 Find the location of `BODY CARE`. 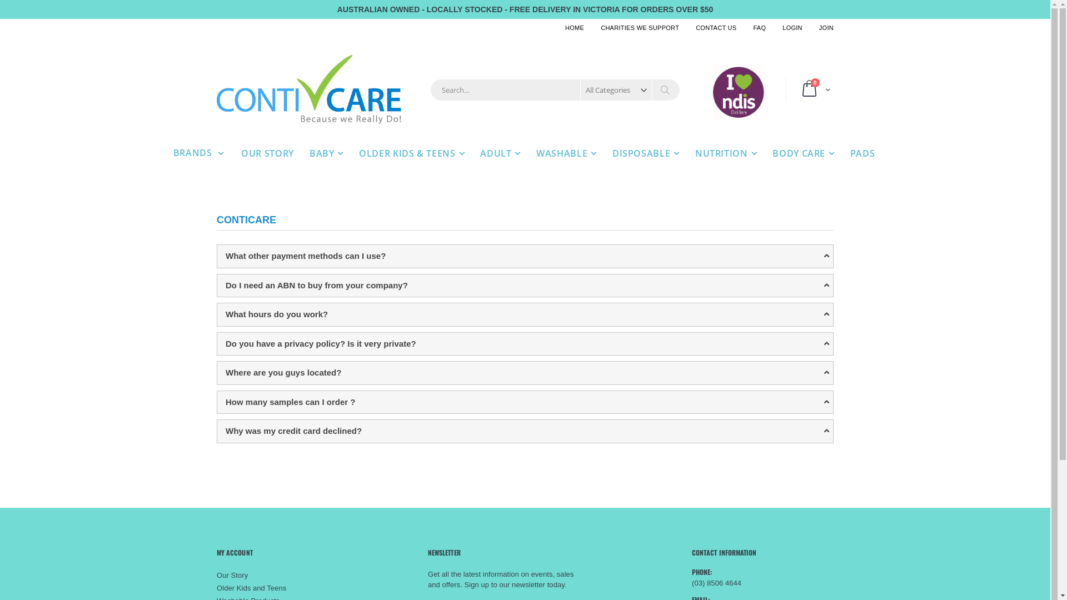

BODY CARE is located at coordinates (804, 153).